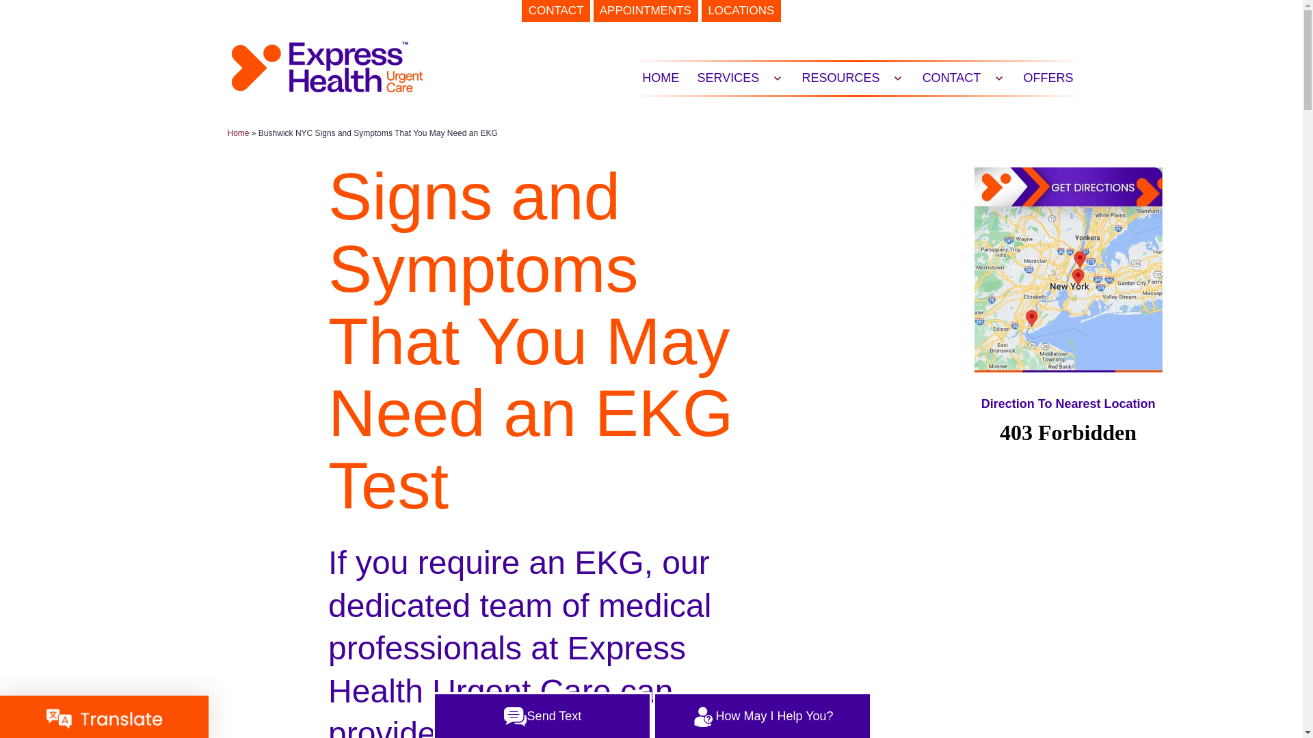 This screenshot has width=1313, height=738. Describe the element at coordinates (897, 78) in the screenshot. I see `Open menu` at that location.